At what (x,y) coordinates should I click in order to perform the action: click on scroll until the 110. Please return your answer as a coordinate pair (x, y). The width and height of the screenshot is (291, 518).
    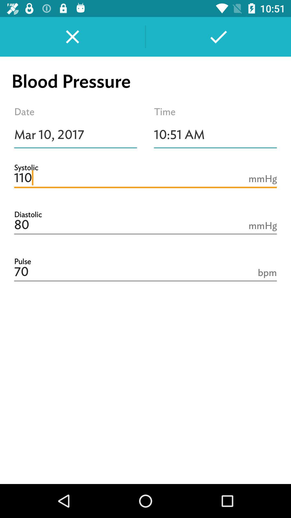
    Looking at the image, I should click on (145, 178).